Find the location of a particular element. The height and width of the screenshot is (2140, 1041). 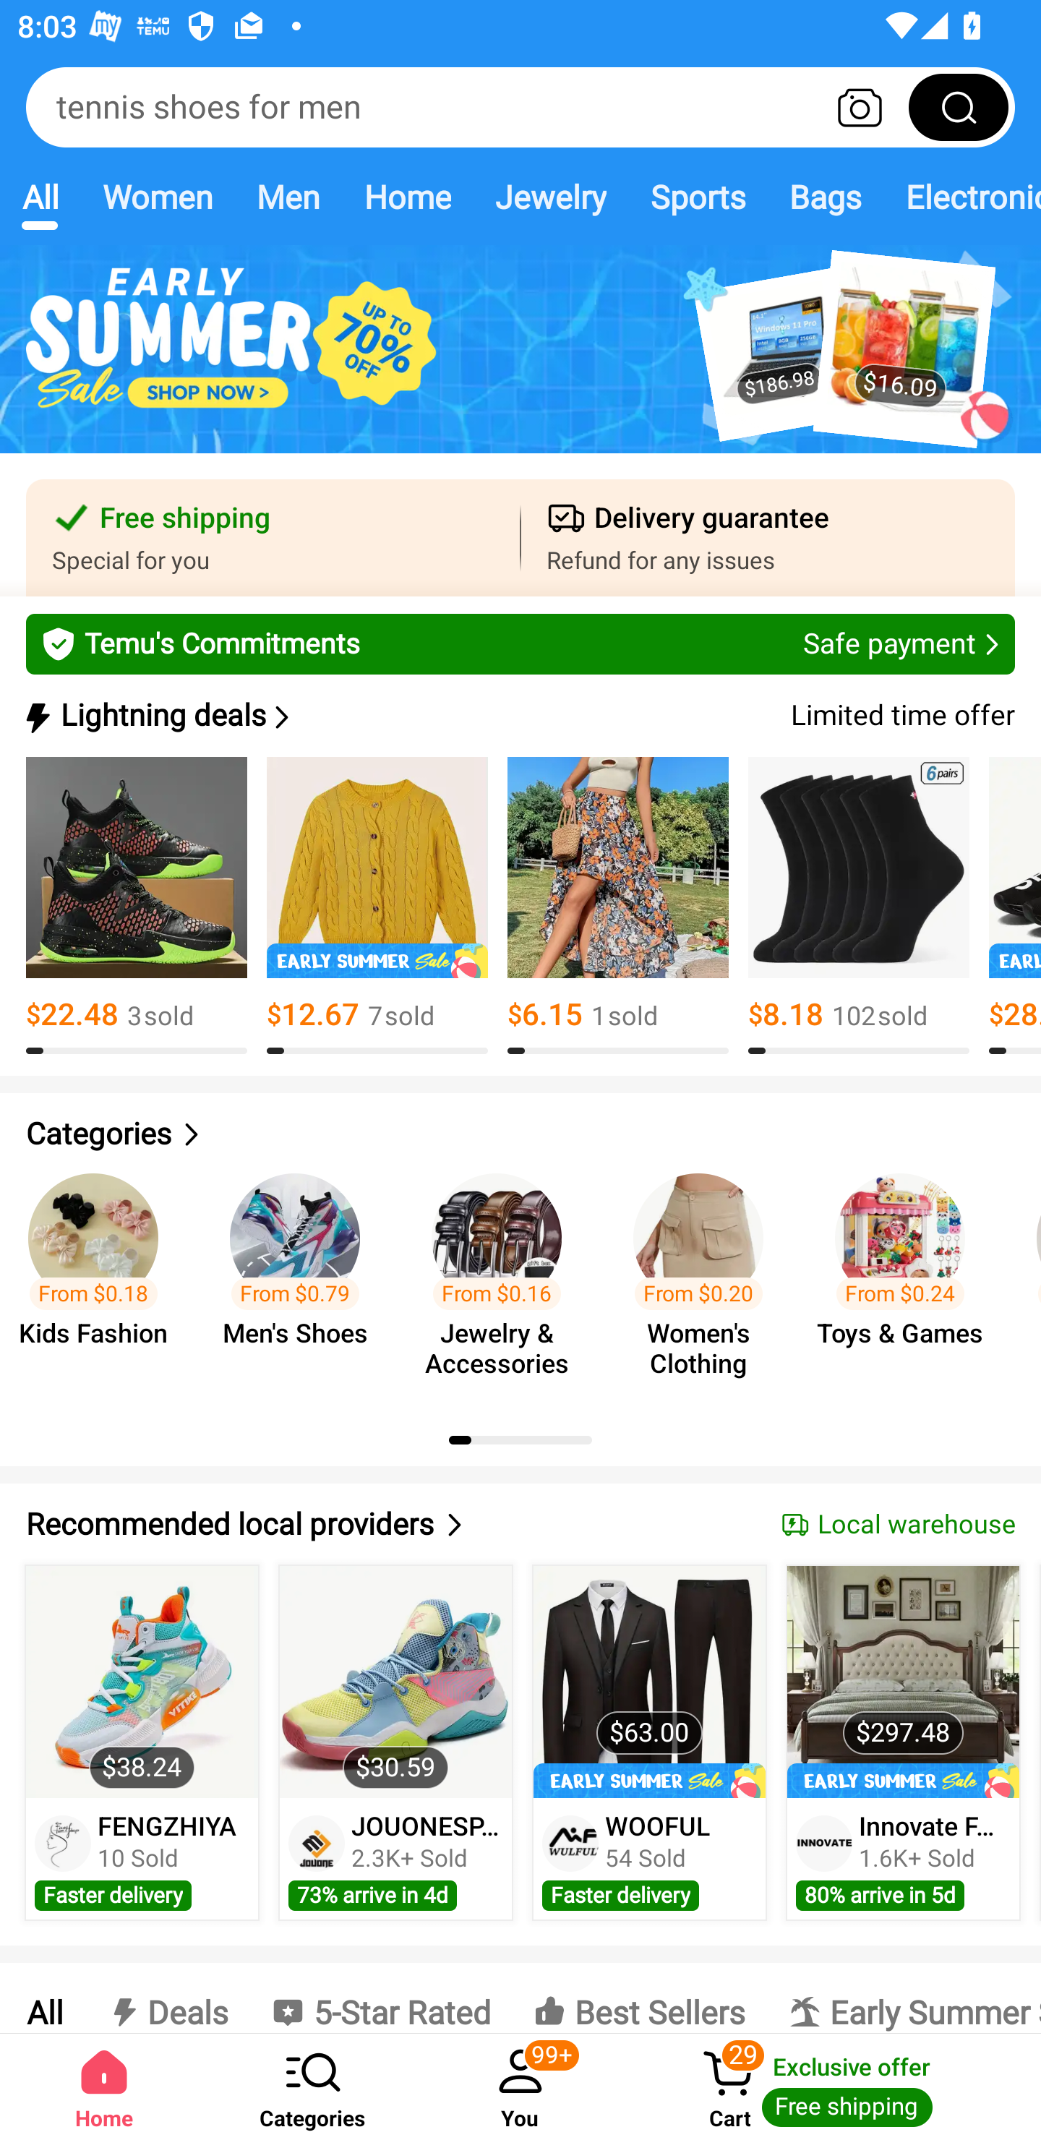

tennis shoes for men is located at coordinates (520, 107).